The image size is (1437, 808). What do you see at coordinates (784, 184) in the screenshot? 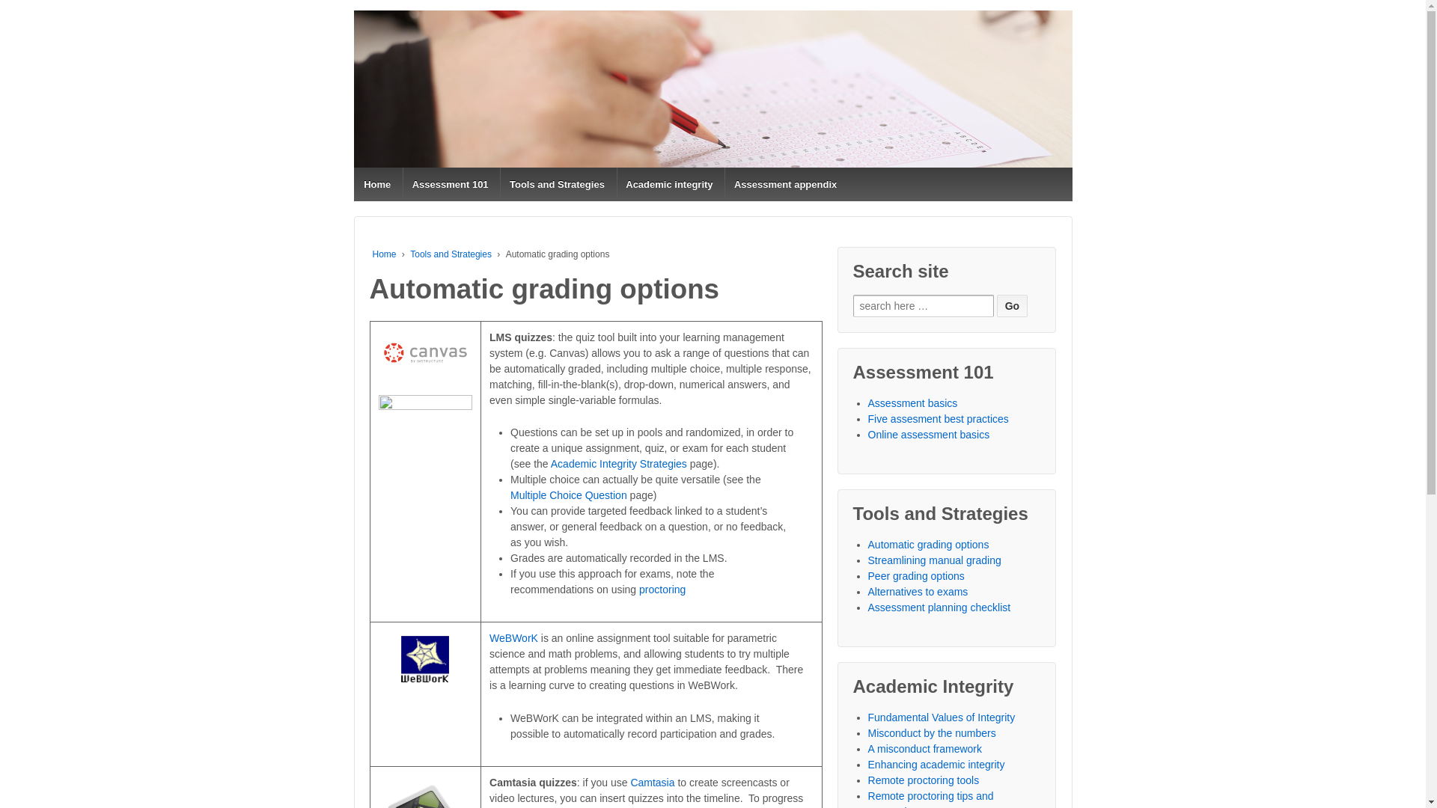
I see `Assessment appendix` at bounding box center [784, 184].